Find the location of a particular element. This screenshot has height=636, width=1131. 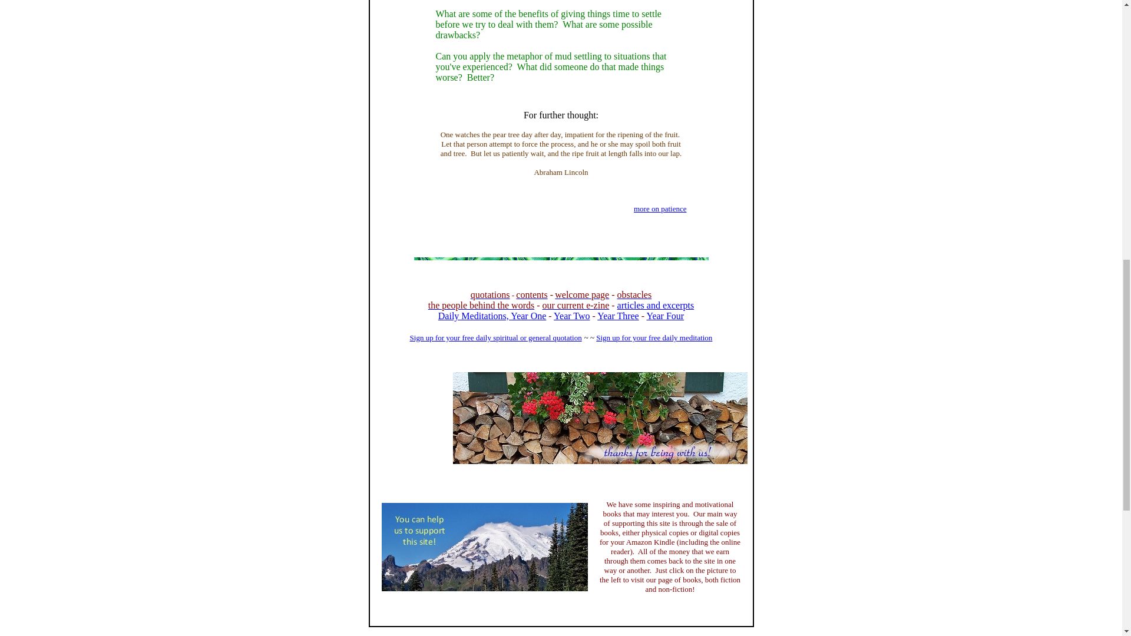

more on patience is located at coordinates (660, 208).